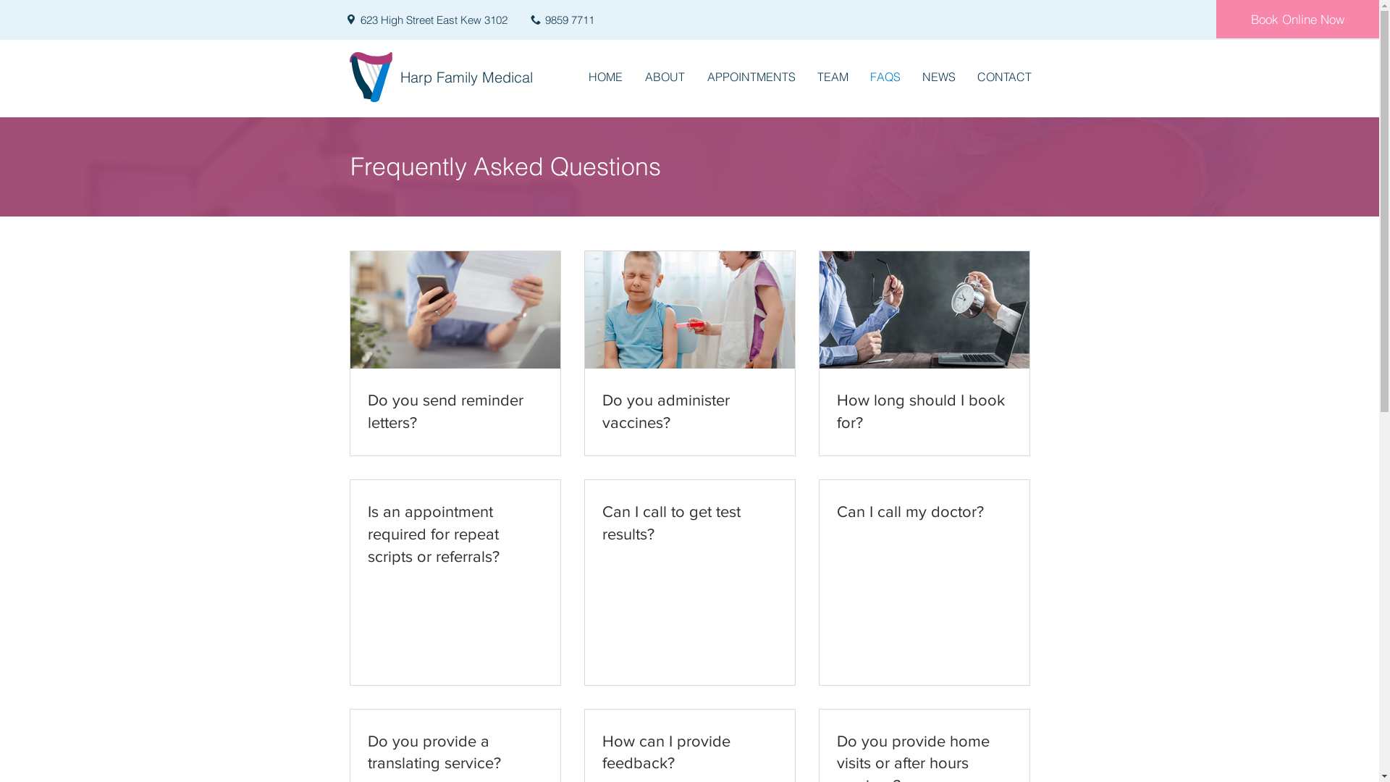 This screenshot has height=782, width=1390. Describe the element at coordinates (466, 77) in the screenshot. I see `Harp Family Medical` at that location.